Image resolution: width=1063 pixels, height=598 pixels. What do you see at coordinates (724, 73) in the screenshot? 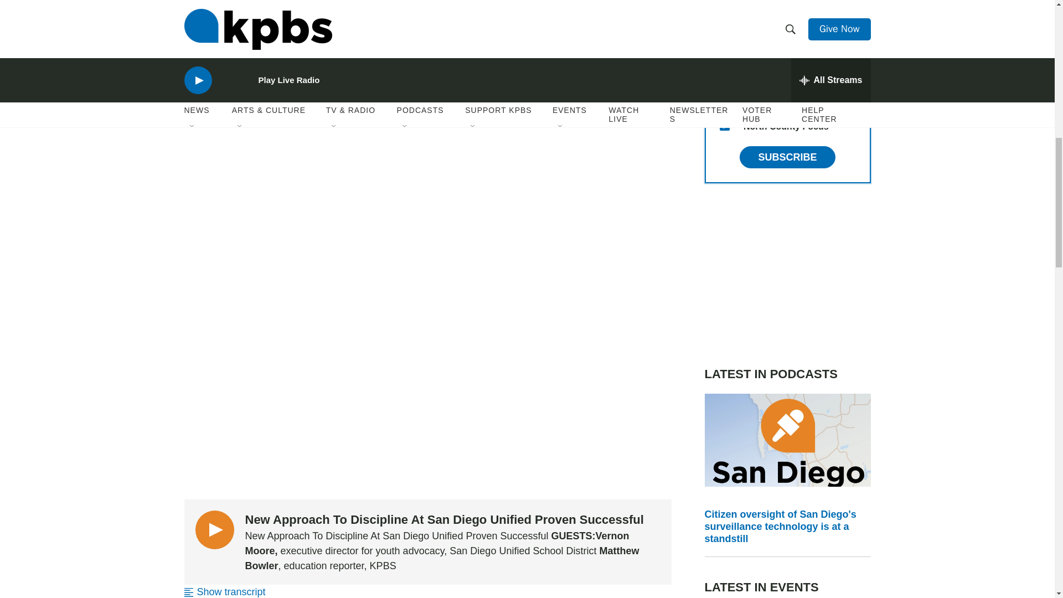
I see `1` at bounding box center [724, 73].